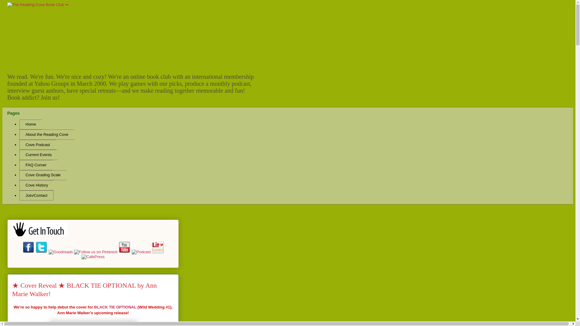  What do you see at coordinates (61, 252) in the screenshot?
I see `On Goodreads` at bounding box center [61, 252].